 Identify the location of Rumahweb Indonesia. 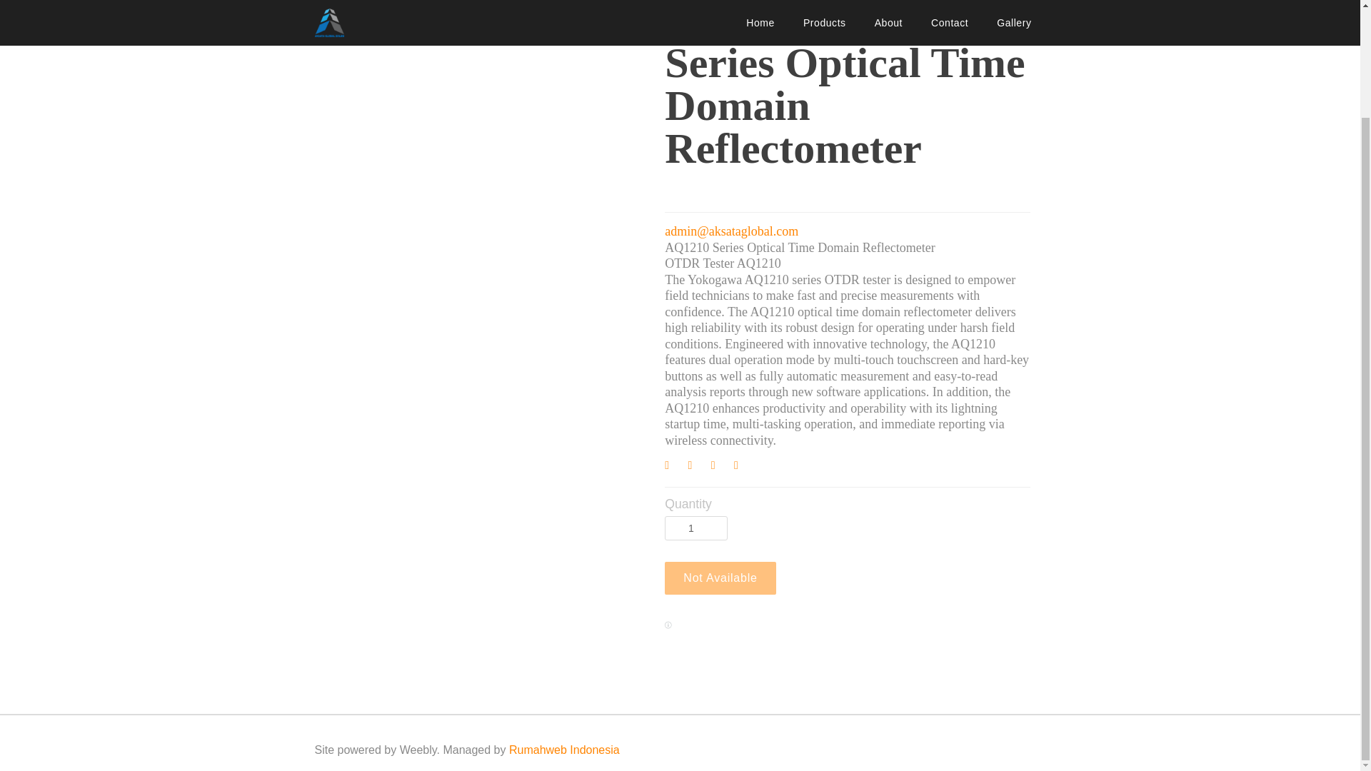
(564, 750).